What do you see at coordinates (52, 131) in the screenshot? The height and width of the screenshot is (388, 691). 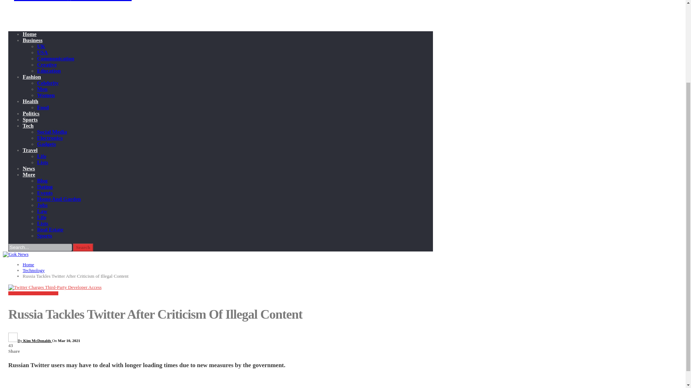 I see `Social Media` at bounding box center [52, 131].